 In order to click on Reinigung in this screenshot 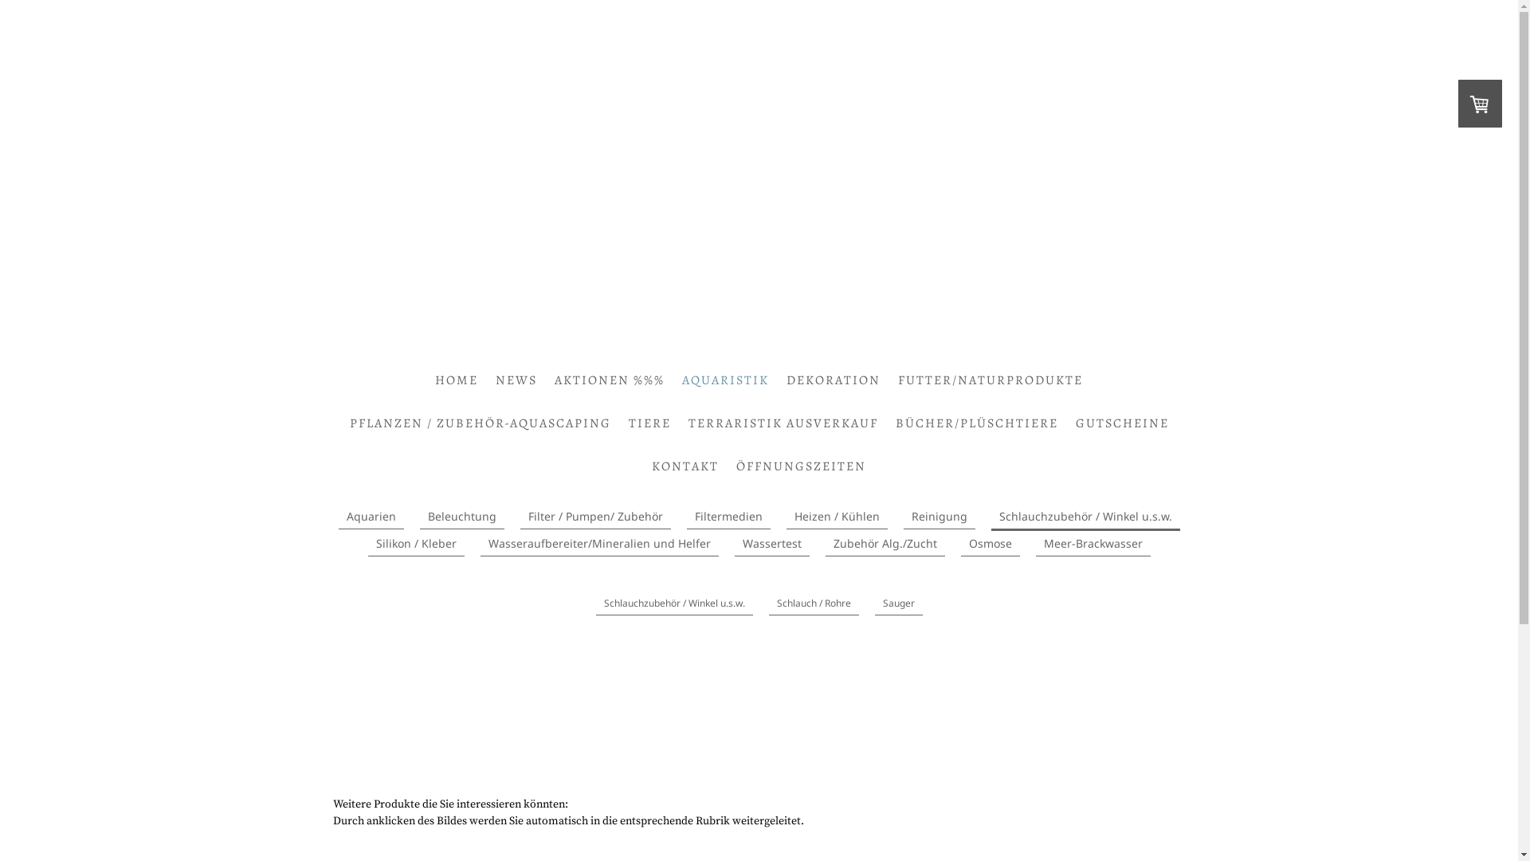, I will do `click(940, 517)`.